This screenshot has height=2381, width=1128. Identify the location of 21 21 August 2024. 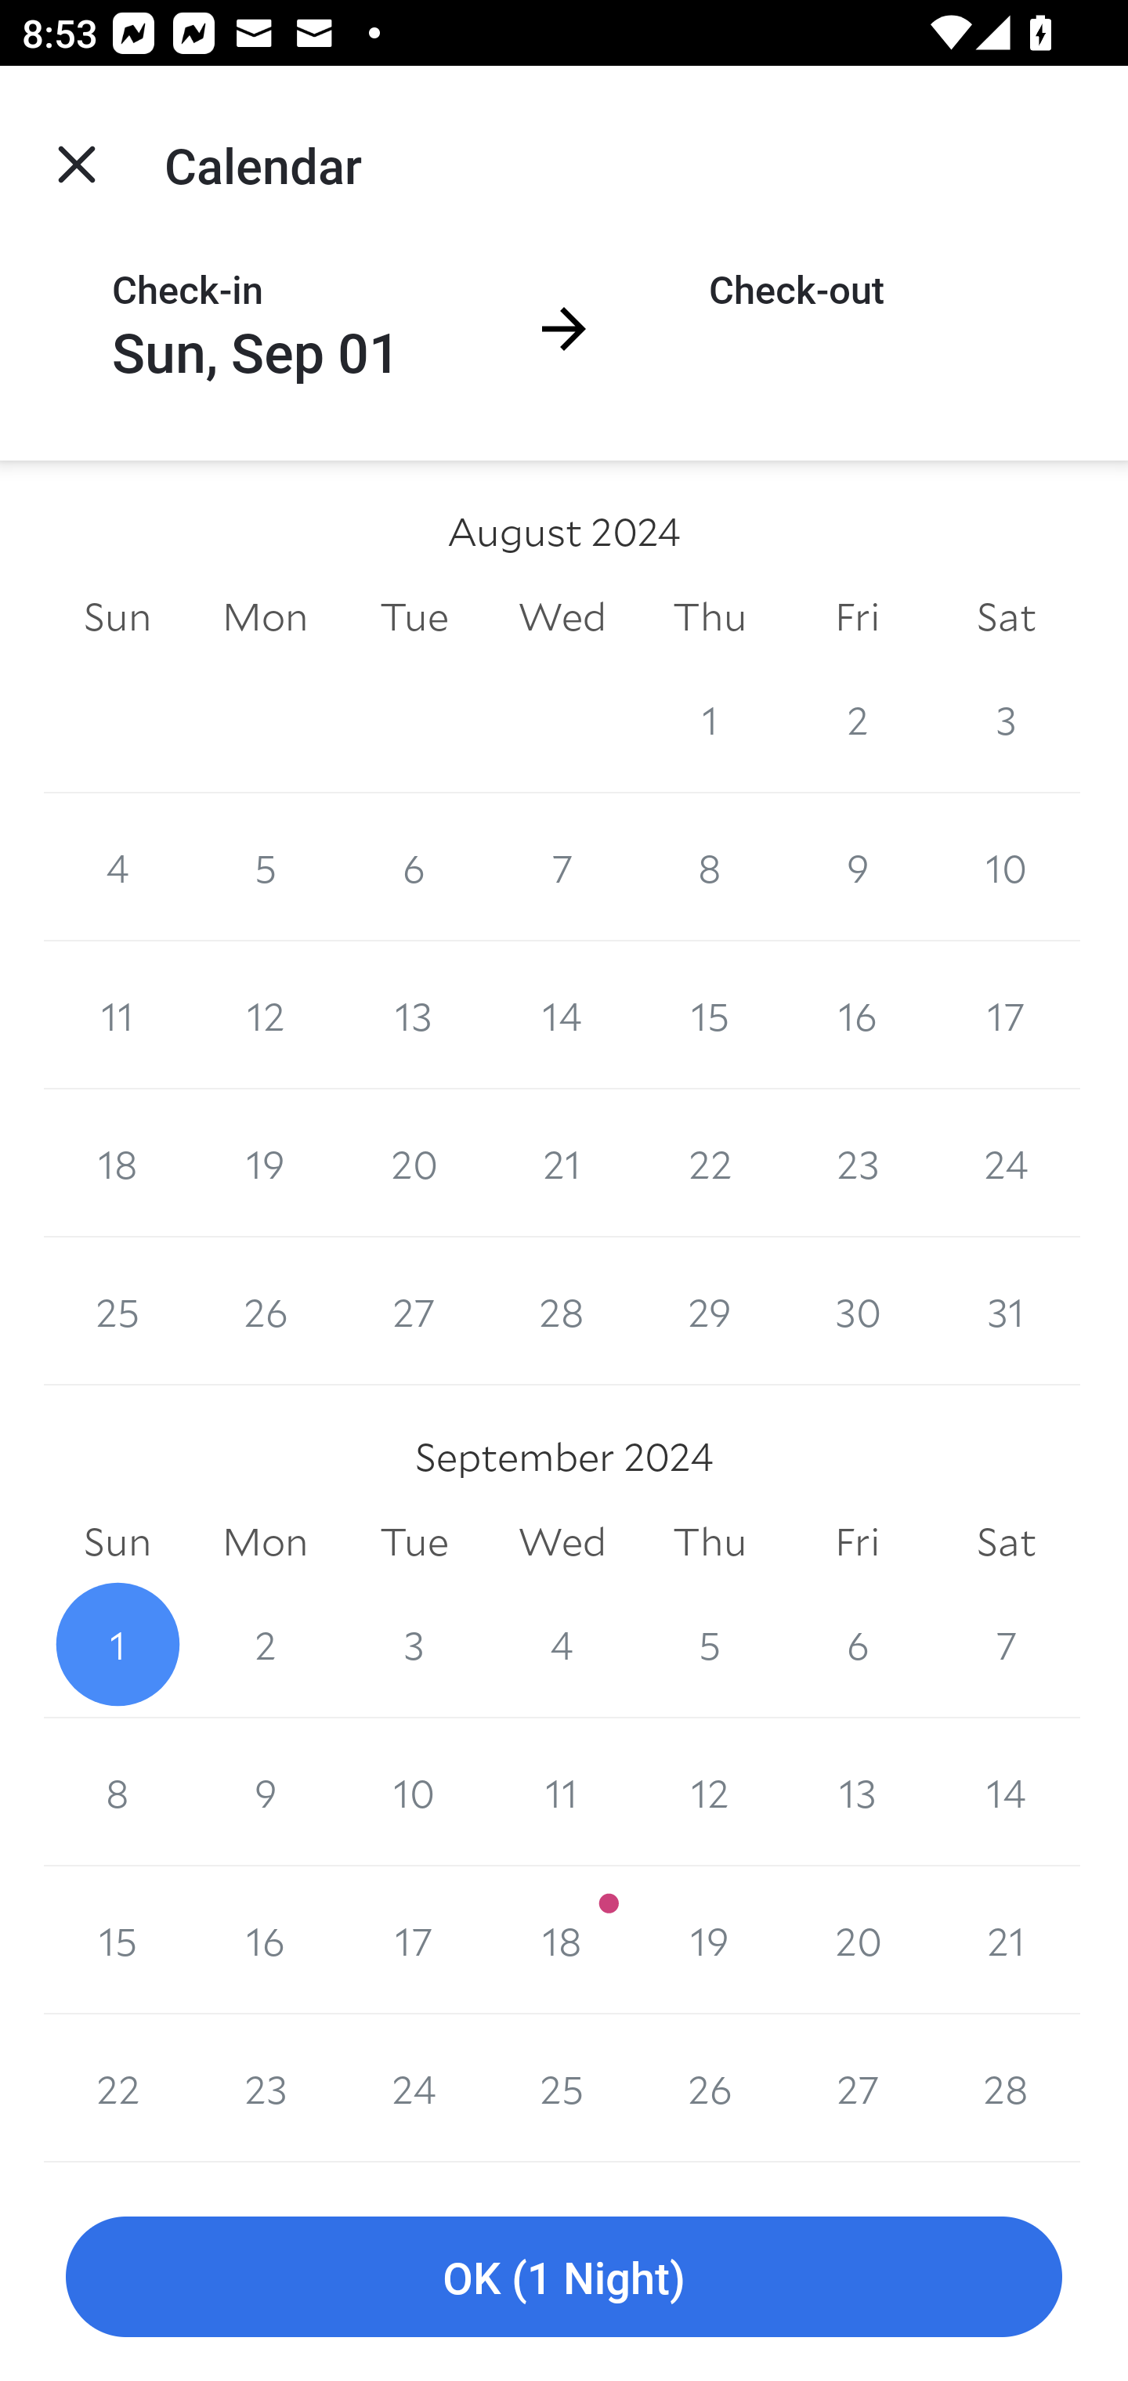
(562, 1164).